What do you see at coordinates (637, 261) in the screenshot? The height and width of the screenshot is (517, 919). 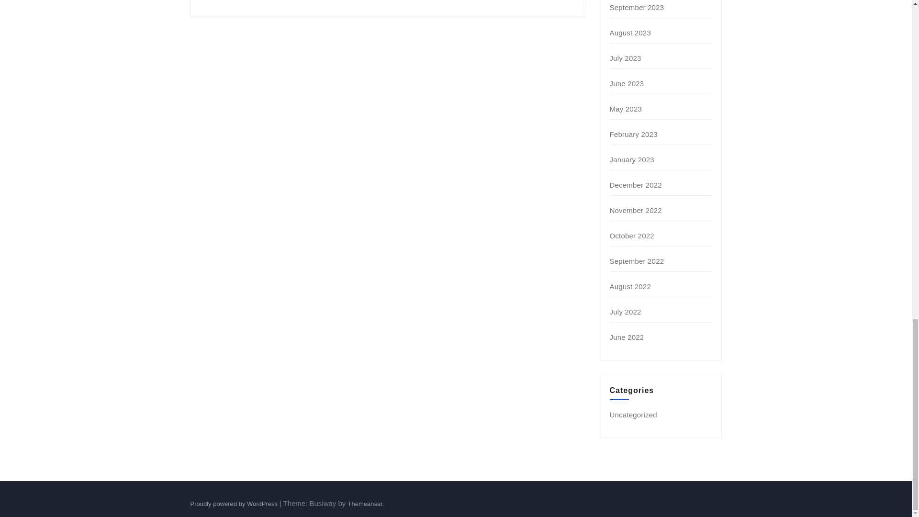 I see `September 2022` at bounding box center [637, 261].